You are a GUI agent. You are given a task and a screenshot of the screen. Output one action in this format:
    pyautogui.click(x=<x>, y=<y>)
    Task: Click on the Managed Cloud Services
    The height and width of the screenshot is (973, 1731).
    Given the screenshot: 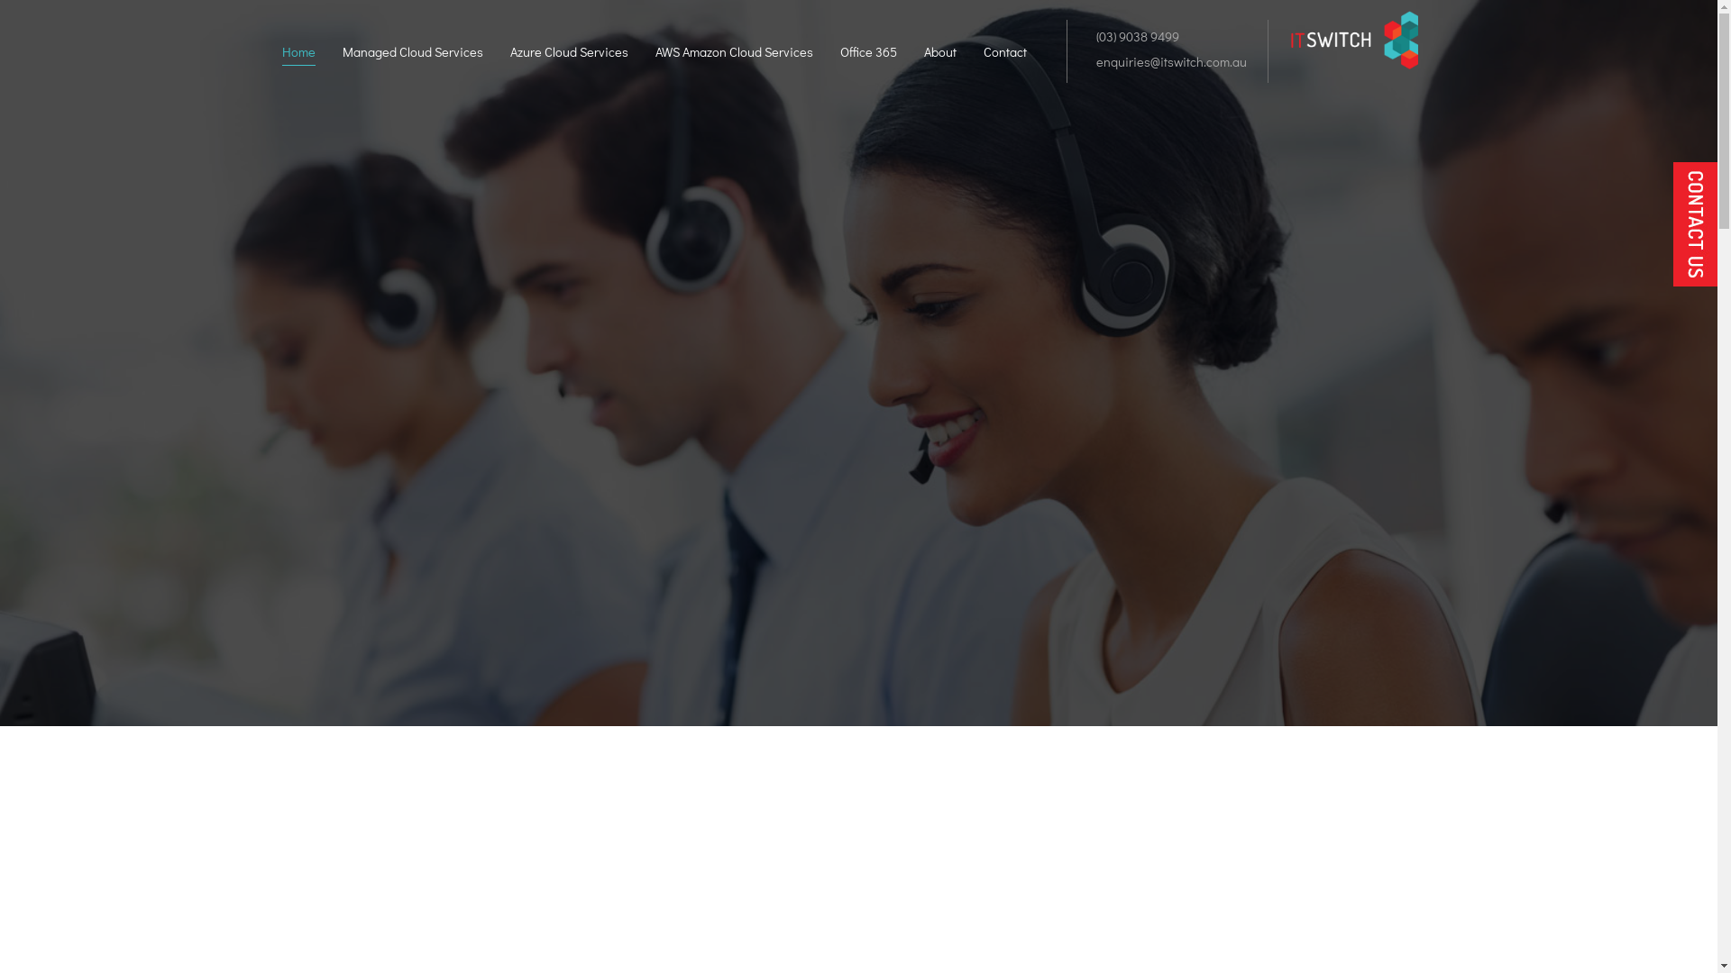 What is the action you would take?
    pyautogui.click(x=413, y=54)
    